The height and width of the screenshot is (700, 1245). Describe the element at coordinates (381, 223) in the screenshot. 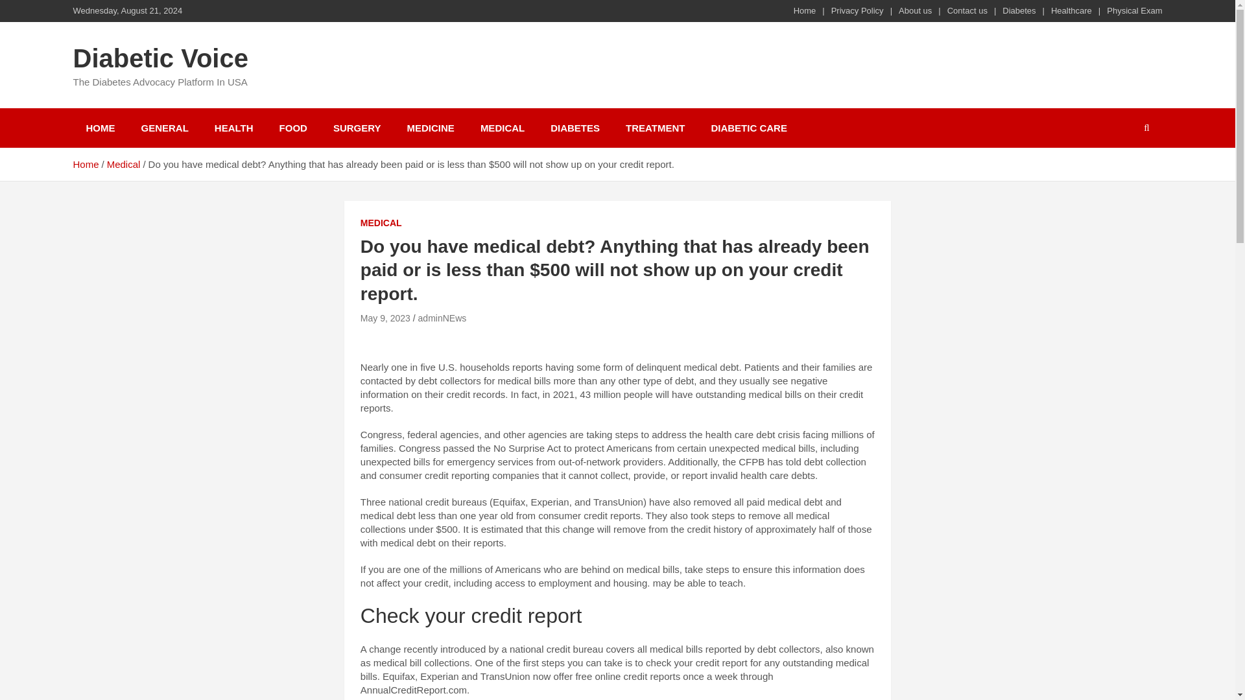

I see `MEDICAL` at that location.